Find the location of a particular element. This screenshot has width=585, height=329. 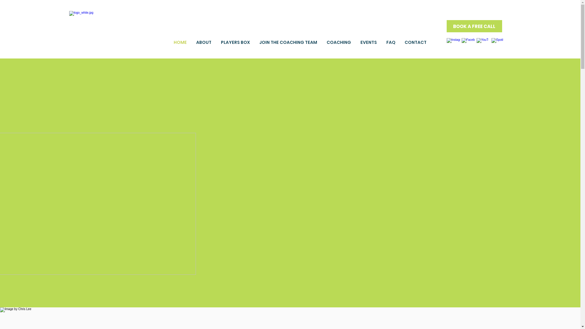

ABOUT is located at coordinates (204, 42).